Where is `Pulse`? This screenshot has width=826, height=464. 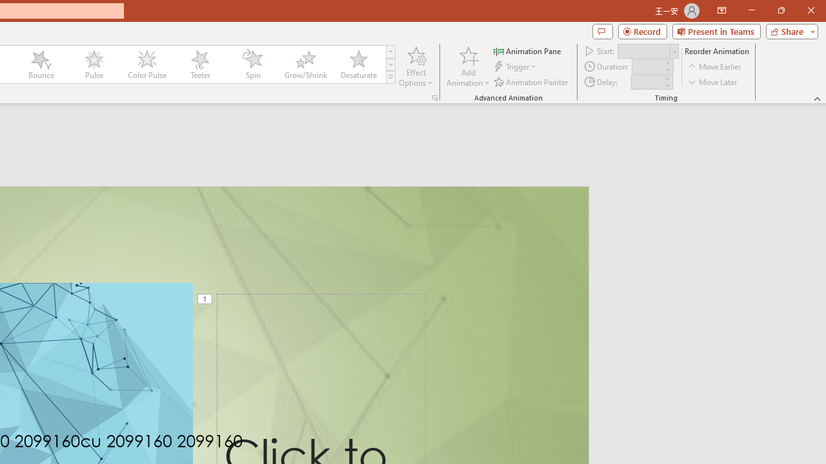 Pulse is located at coordinates (94, 64).